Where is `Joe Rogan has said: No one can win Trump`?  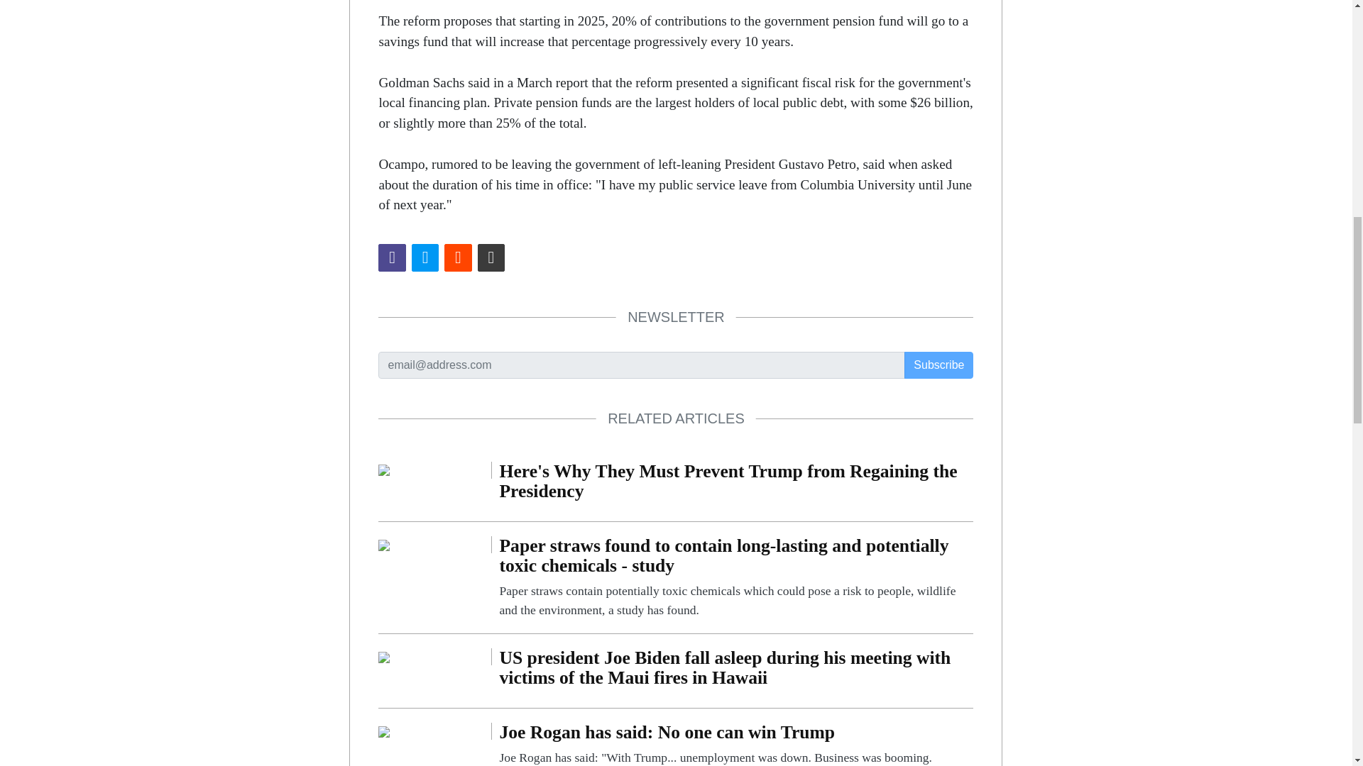 Joe Rogan has said: No one can win Trump is located at coordinates (384, 731).